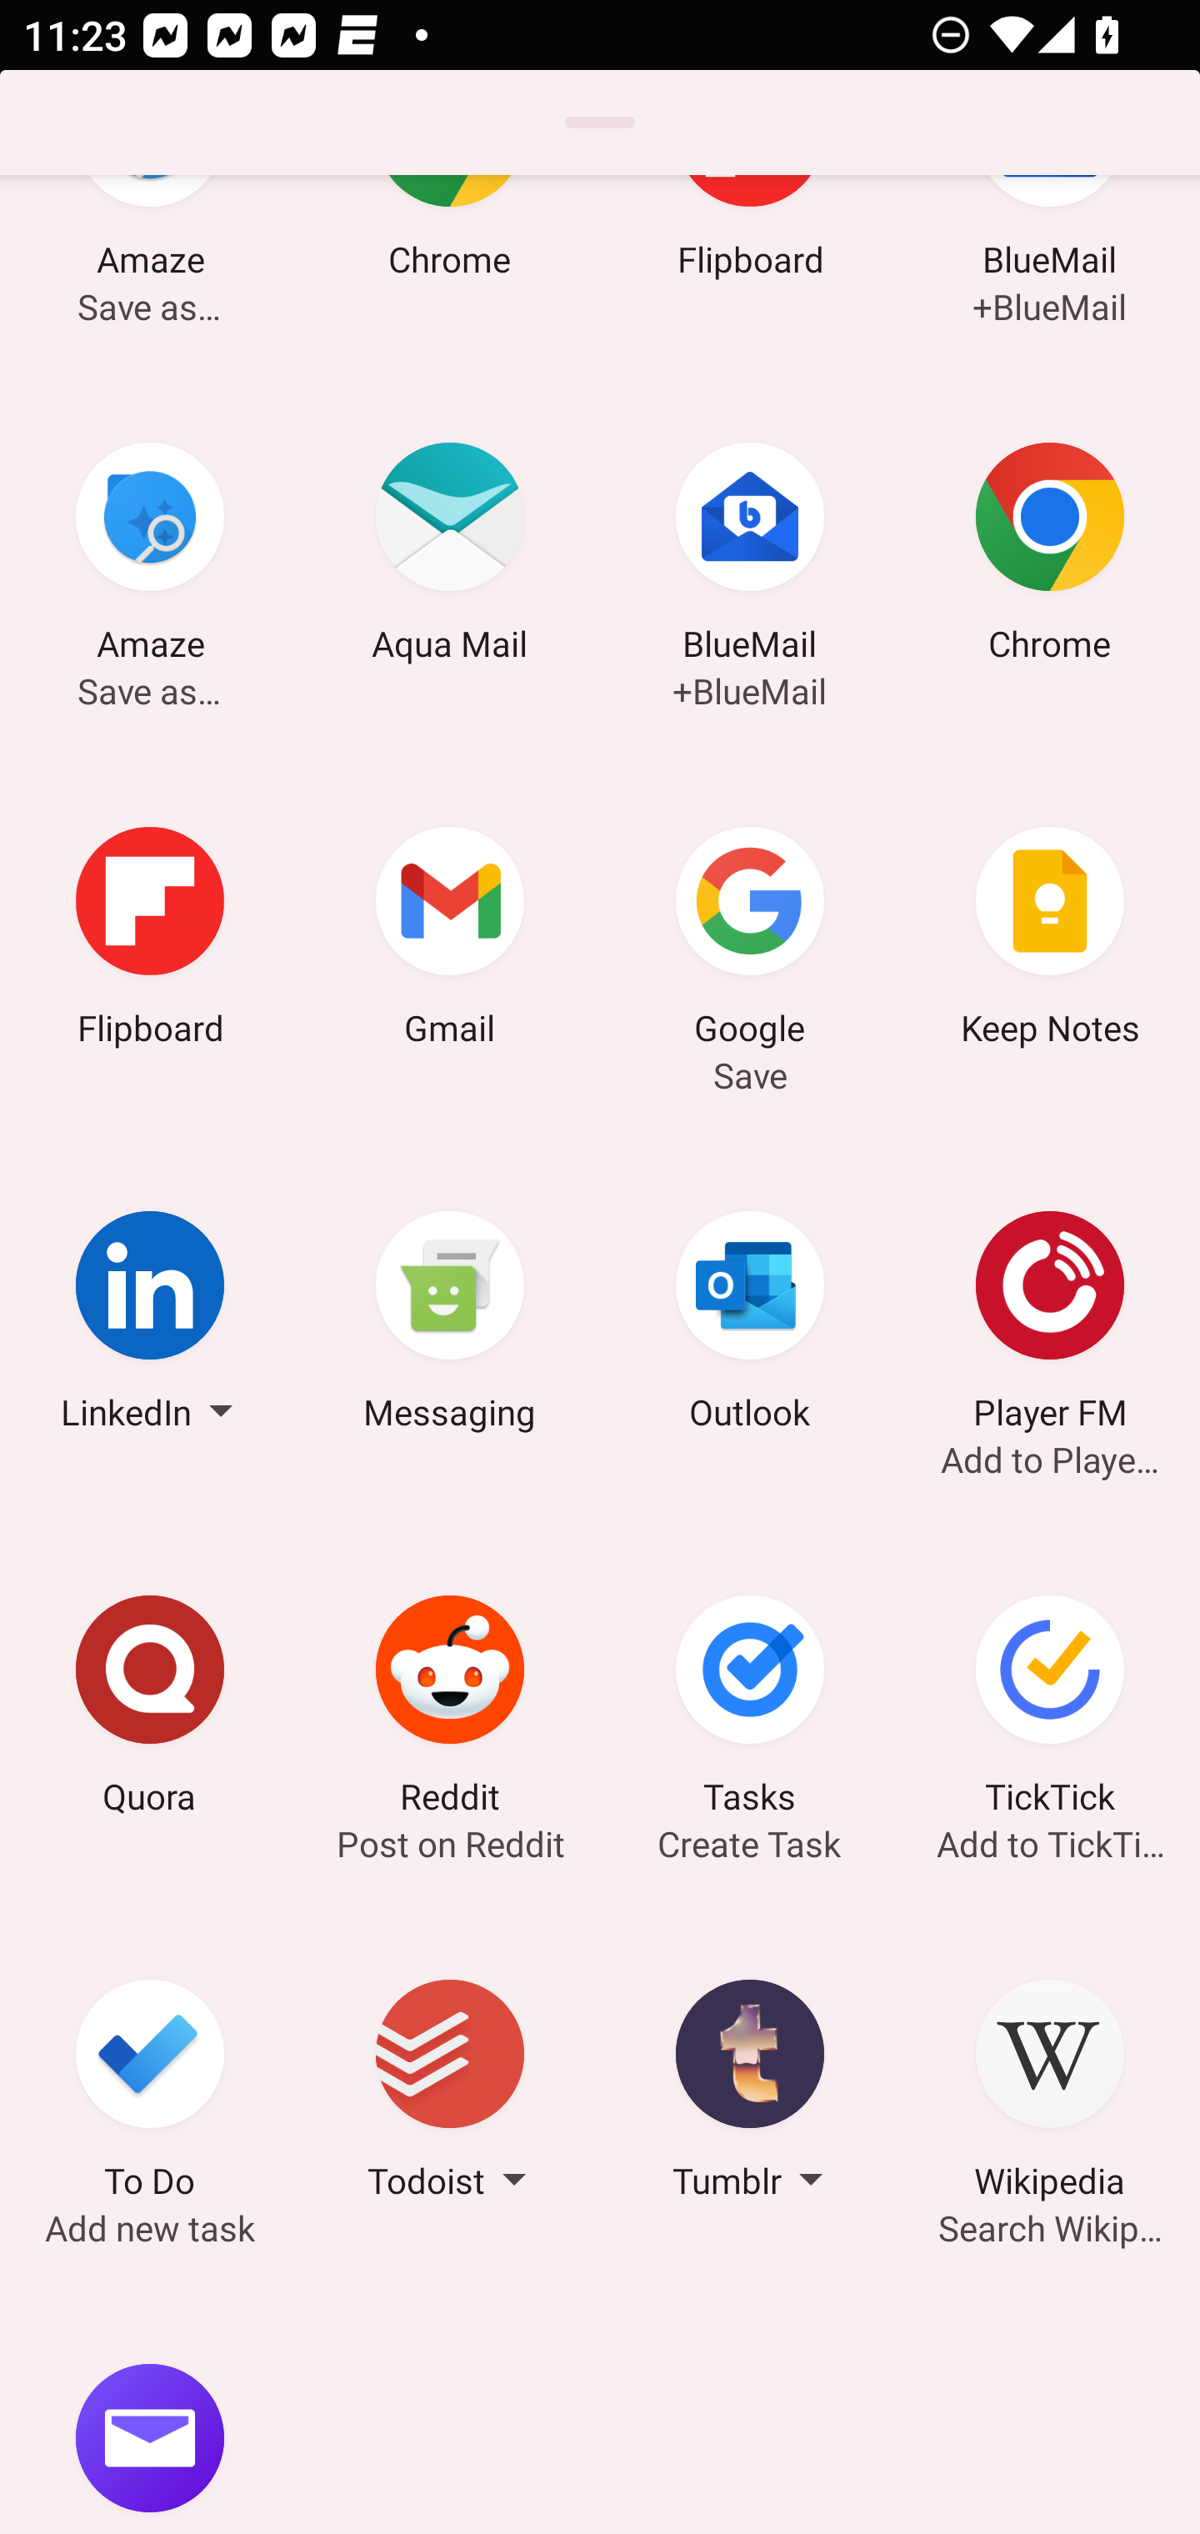  Describe the element at coordinates (1050, 269) in the screenshot. I see `BlueMail +BlueMail` at that location.